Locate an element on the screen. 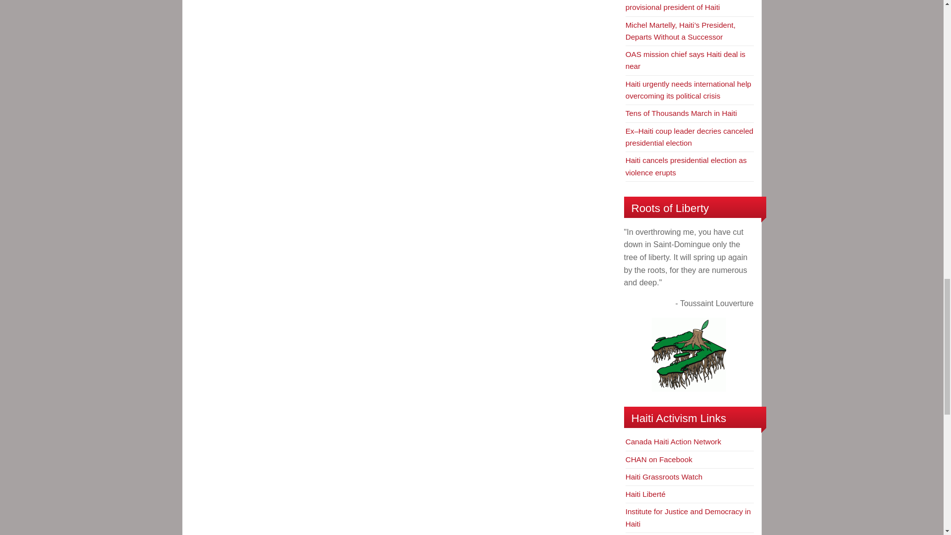 Image resolution: width=951 pixels, height=535 pixels. An outstanding independant news source for Haiti is located at coordinates (646, 494).